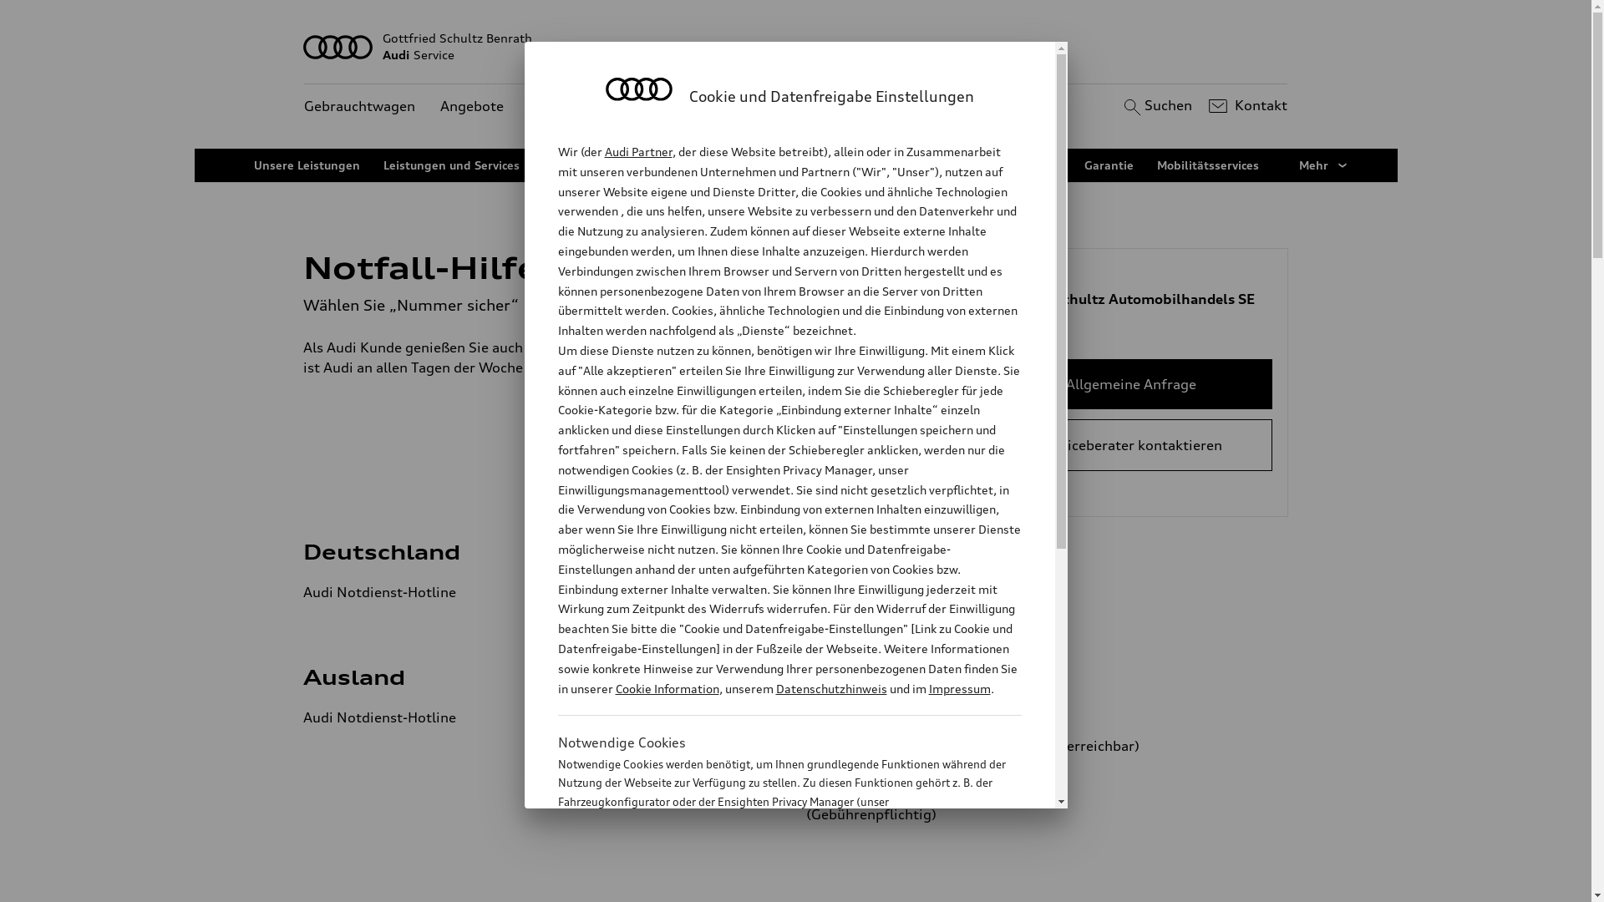 The height and width of the screenshot is (902, 1604). What do you see at coordinates (451, 165) in the screenshot?
I see `Leistungen und Services` at bounding box center [451, 165].